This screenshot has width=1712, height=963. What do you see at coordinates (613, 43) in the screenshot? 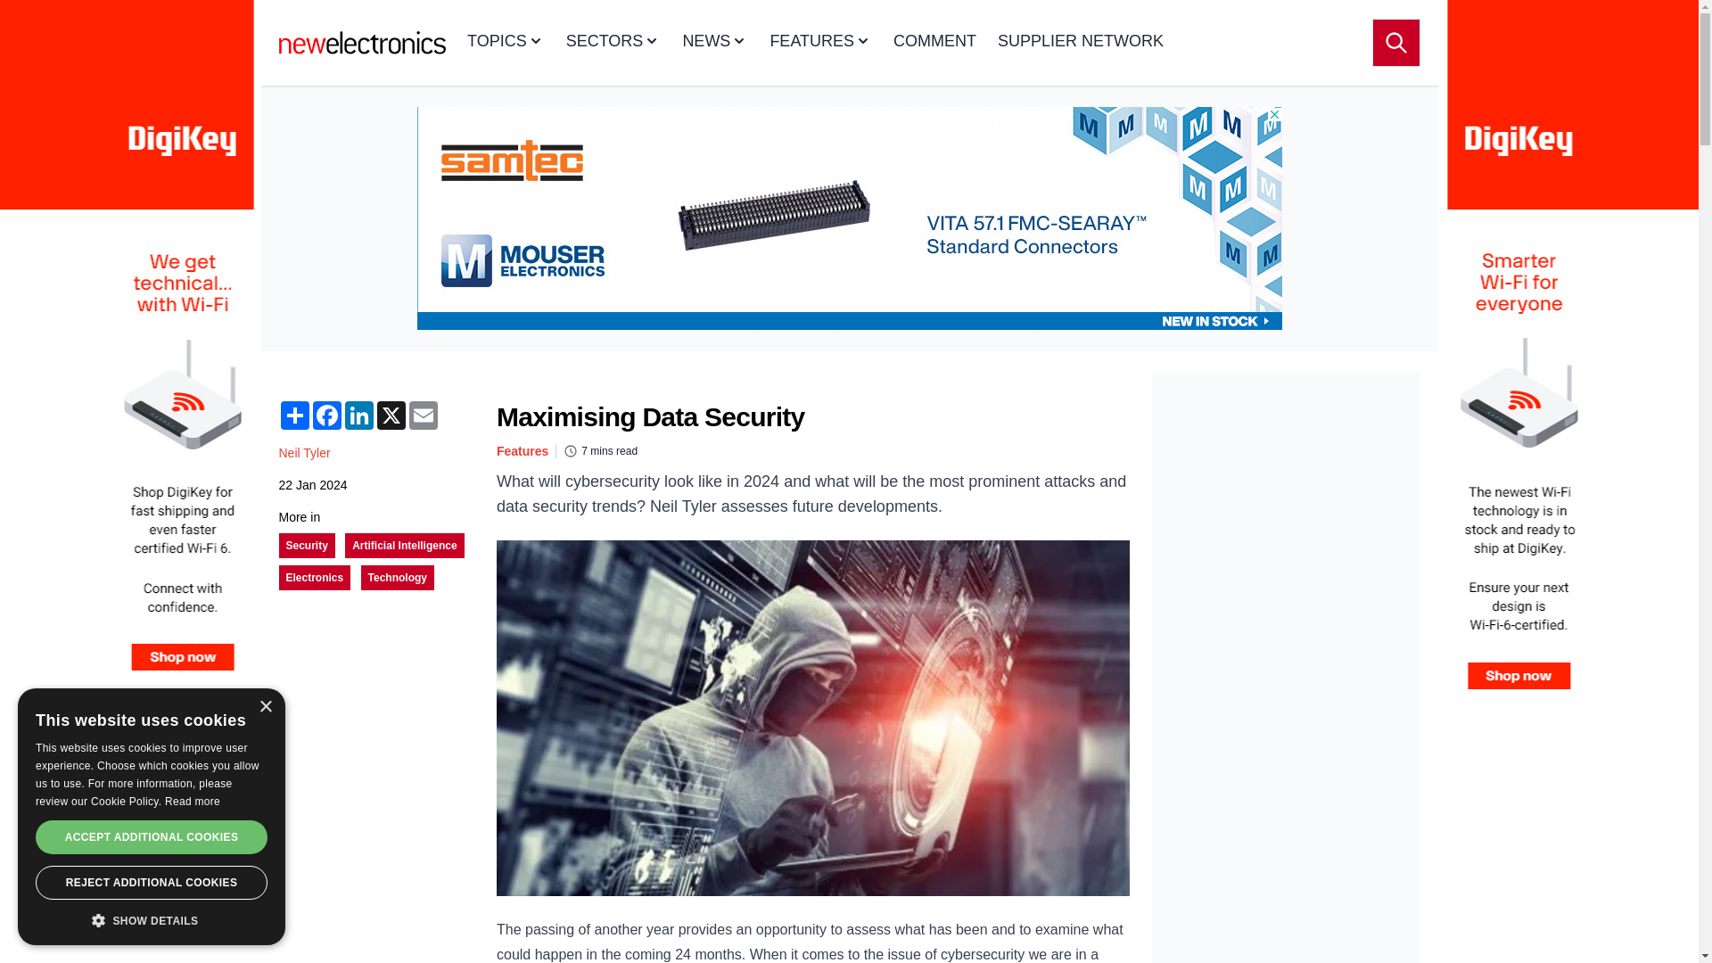
I see `SECTORS` at bounding box center [613, 43].